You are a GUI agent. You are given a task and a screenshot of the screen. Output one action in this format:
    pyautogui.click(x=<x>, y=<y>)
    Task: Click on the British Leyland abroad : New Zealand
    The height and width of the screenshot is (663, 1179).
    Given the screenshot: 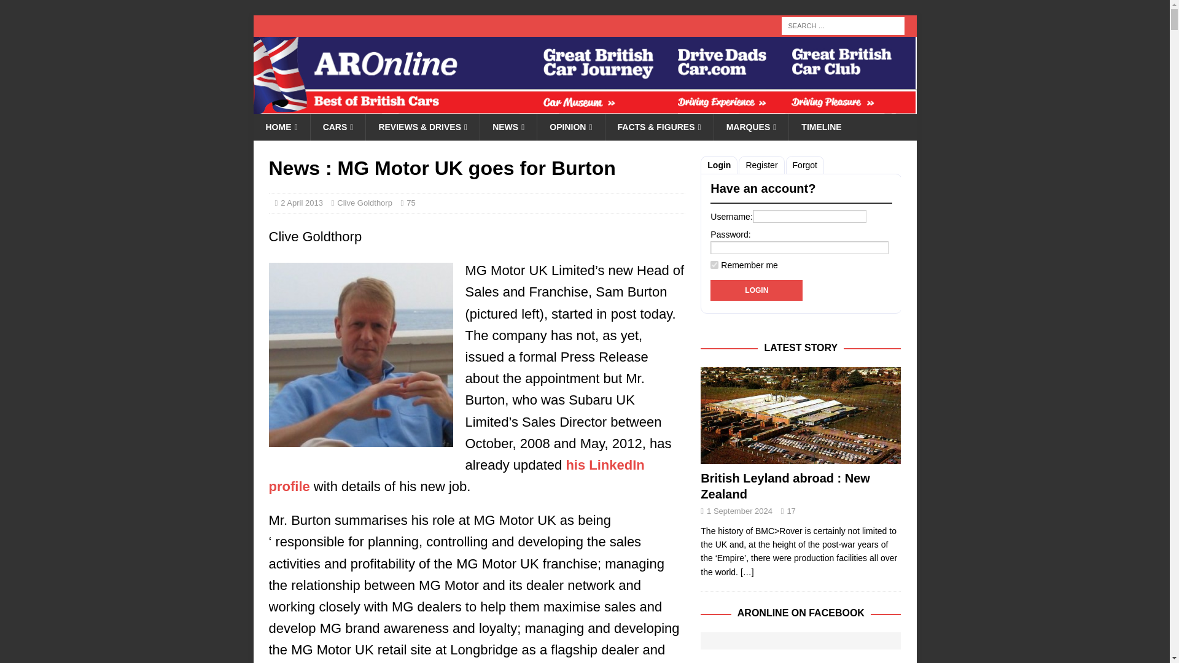 What is the action you would take?
    pyautogui.click(x=800, y=416)
    